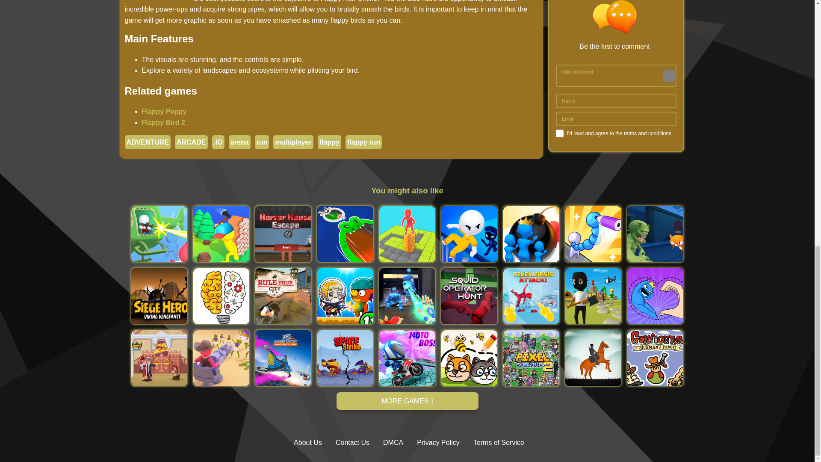 The height and width of the screenshot is (462, 821). What do you see at coordinates (148, 142) in the screenshot?
I see `ADVENTURE` at bounding box center [148, 142].